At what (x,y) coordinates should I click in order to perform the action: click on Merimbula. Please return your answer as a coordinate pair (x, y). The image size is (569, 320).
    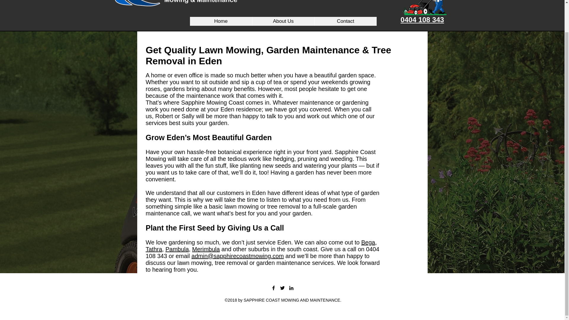
    Looking at the image, I should click on (206, 249).